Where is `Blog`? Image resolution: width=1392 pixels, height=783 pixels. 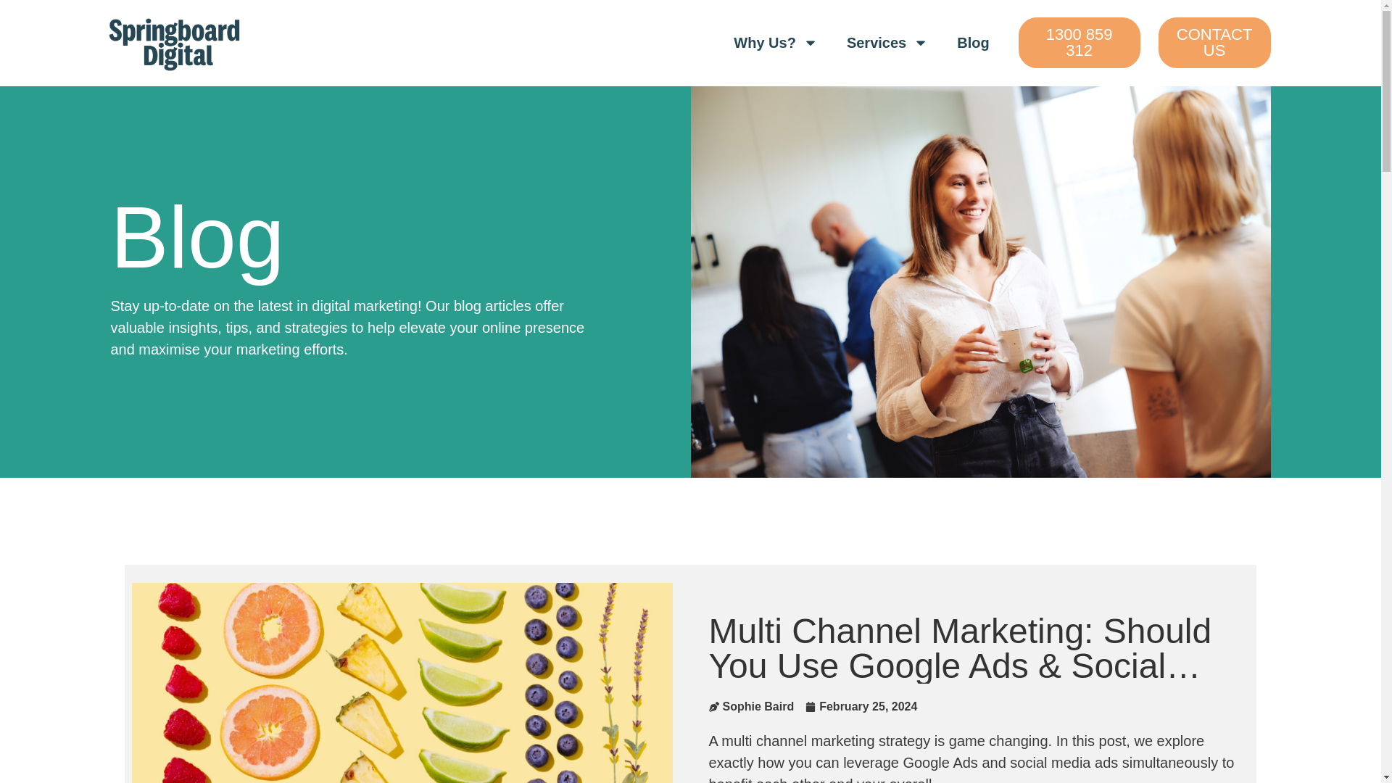
Blog is located at coordinates (973, 42).